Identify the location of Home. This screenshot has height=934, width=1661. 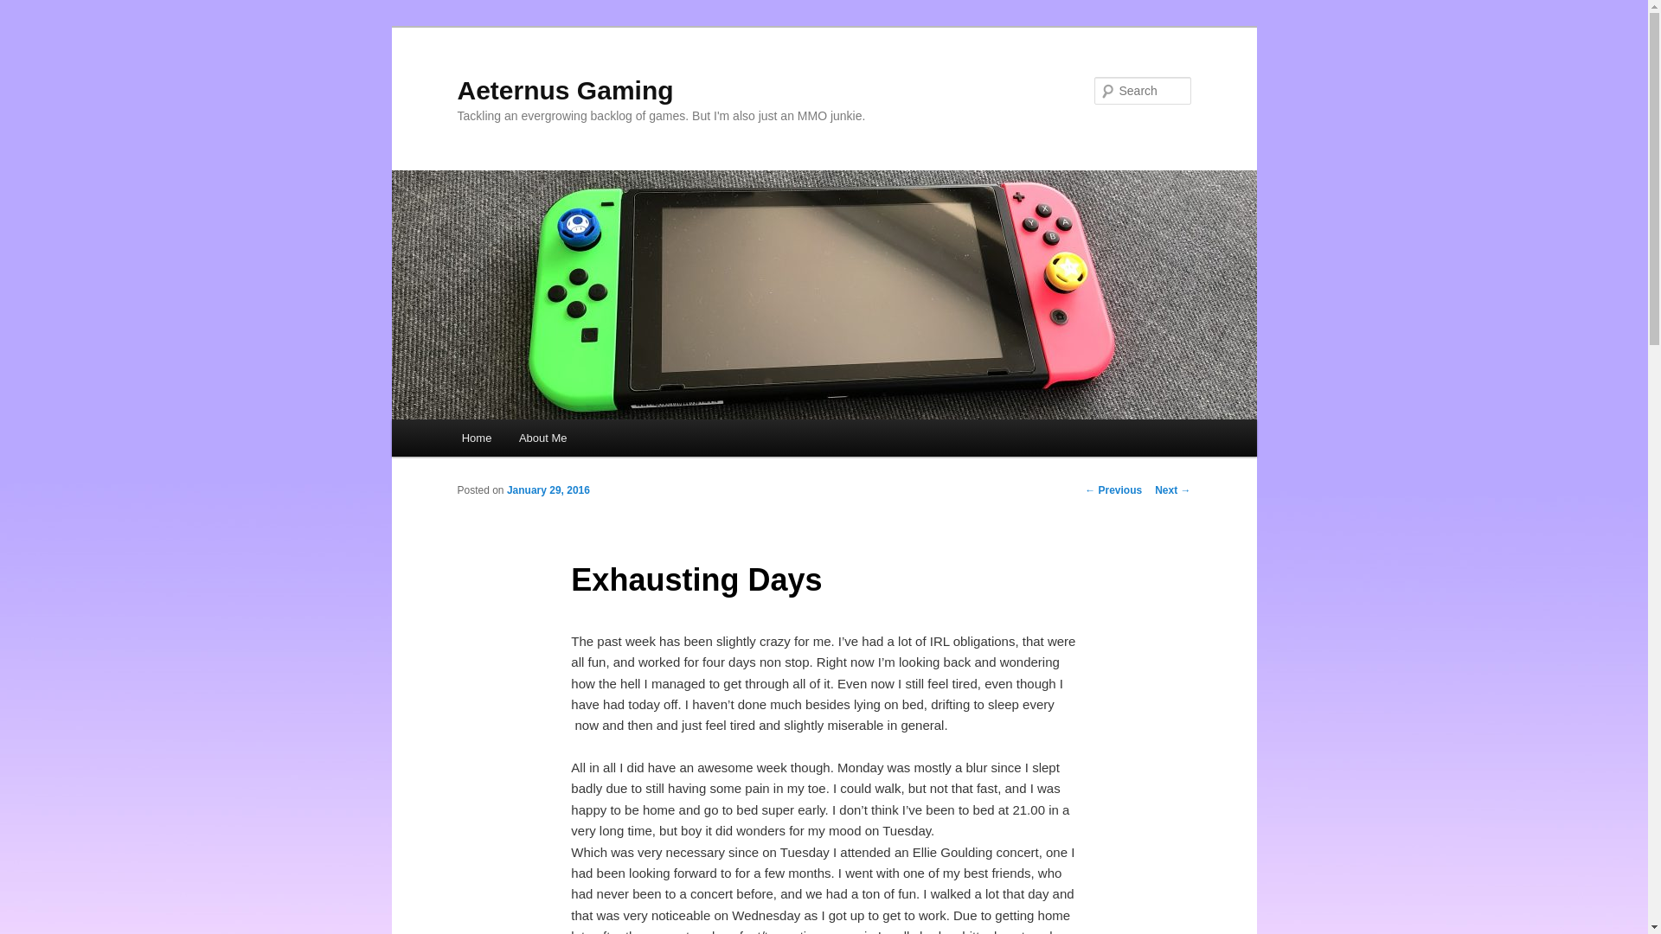
(476, 438).